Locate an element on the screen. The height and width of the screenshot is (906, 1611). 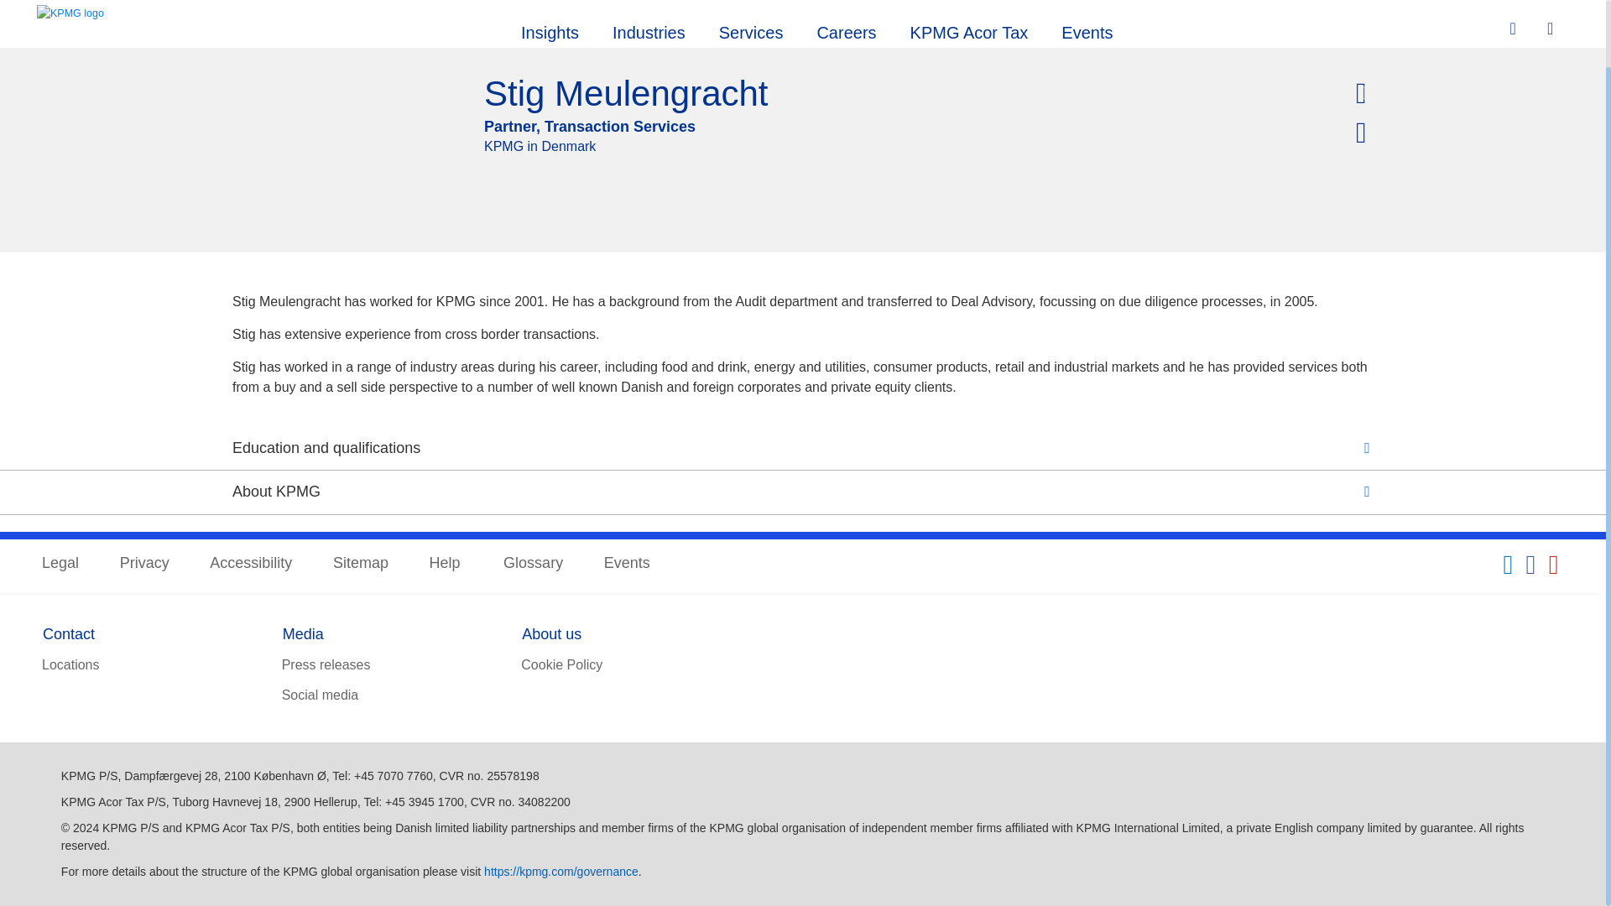
Help is located at coordinates (446, 564).